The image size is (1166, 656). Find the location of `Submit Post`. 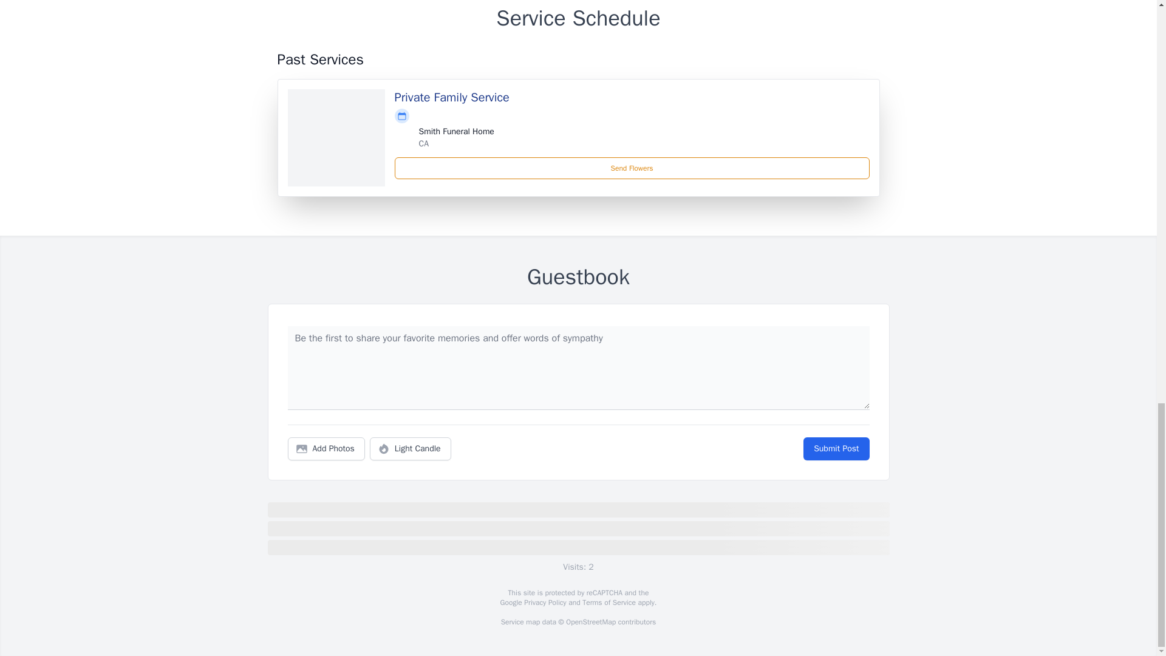

Submit Post is located at coordinates (836, 449).